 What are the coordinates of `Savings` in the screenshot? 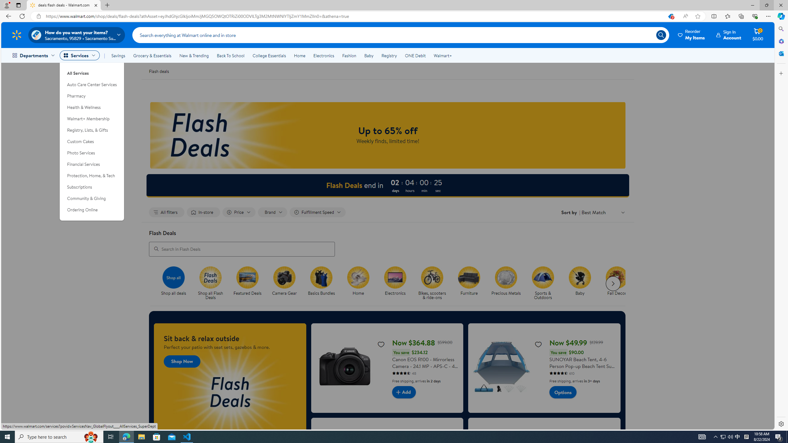 It's located at (118, 55).